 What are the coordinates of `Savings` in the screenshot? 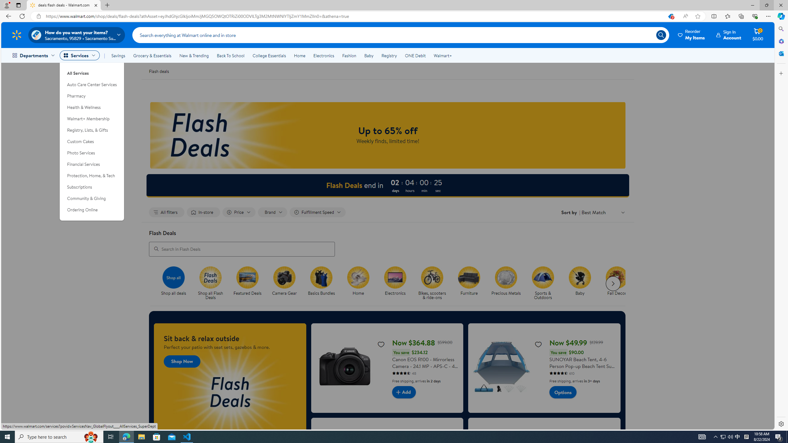 It's located at (118, 55).